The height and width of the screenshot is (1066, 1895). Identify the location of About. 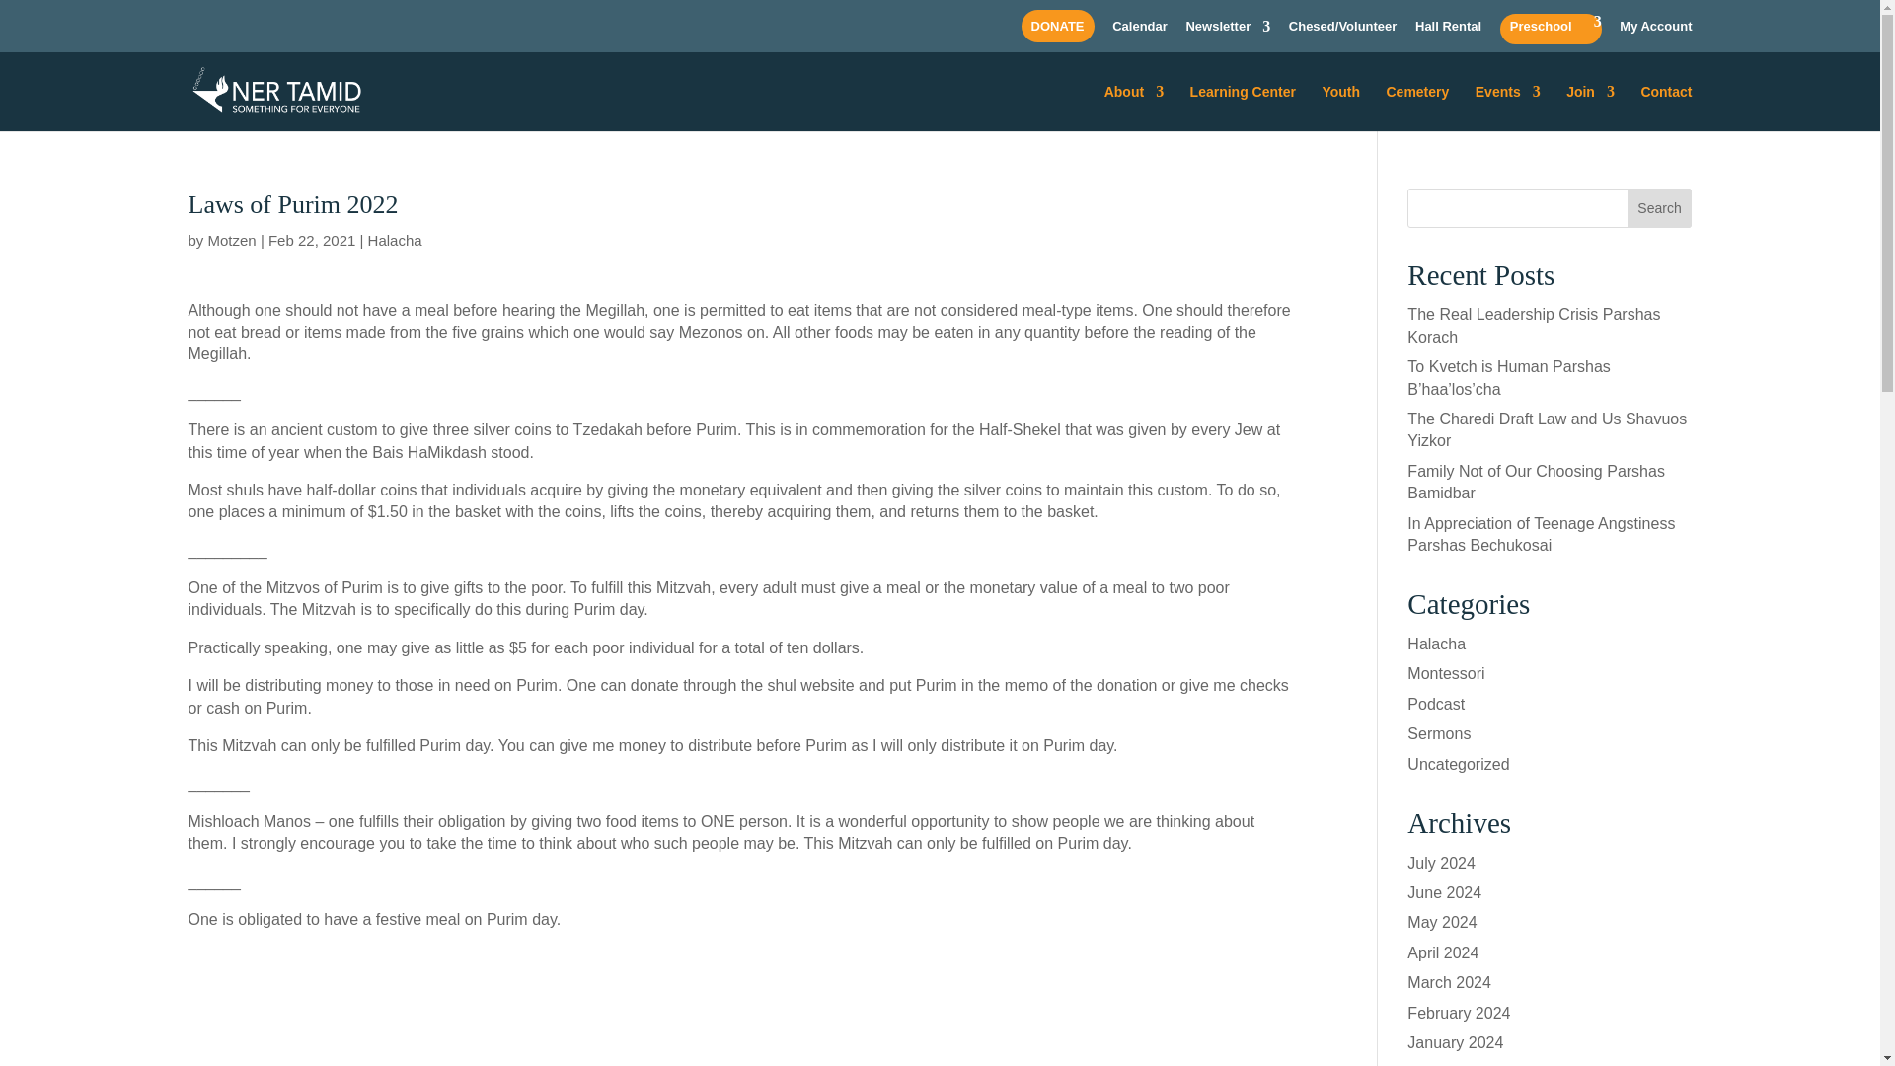
(1133, 108).